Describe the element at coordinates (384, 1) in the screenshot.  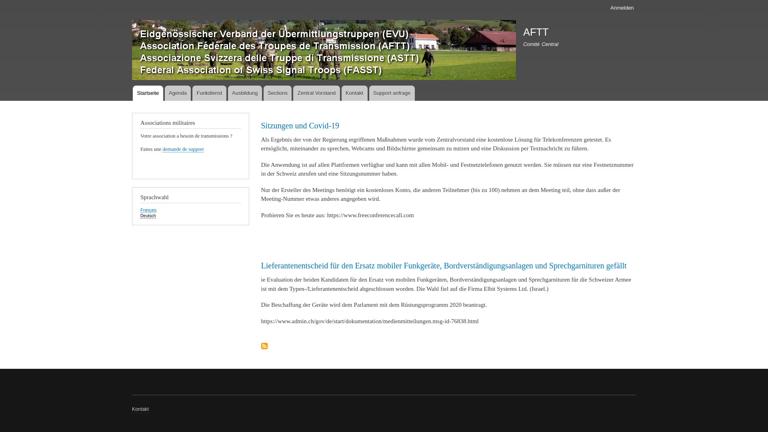
I see `Direkt zum Inhalt` at that location.